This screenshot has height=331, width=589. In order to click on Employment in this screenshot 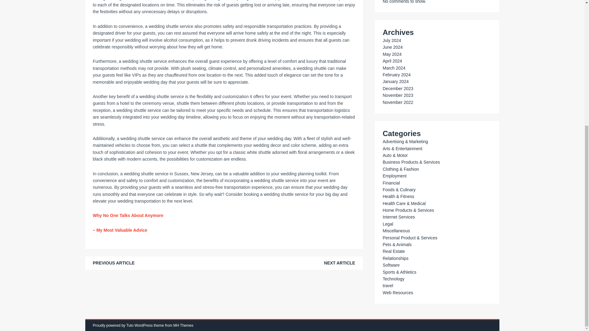, I will do `click(394, 176)`.